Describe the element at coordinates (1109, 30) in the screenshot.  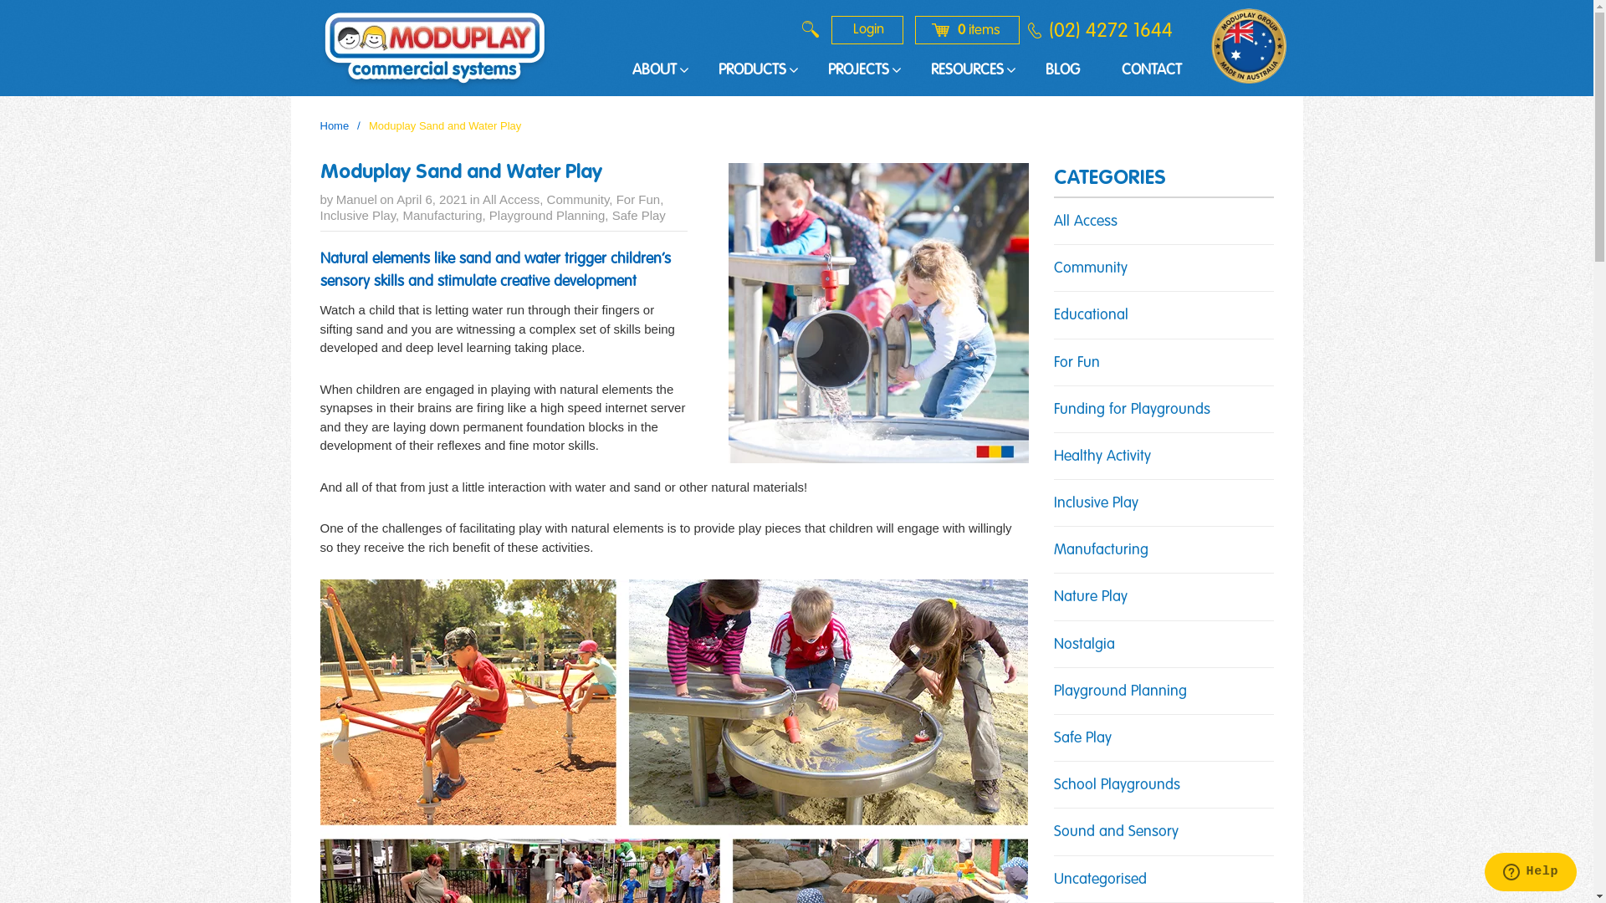
I see `(02) 4272 1644` at that location.